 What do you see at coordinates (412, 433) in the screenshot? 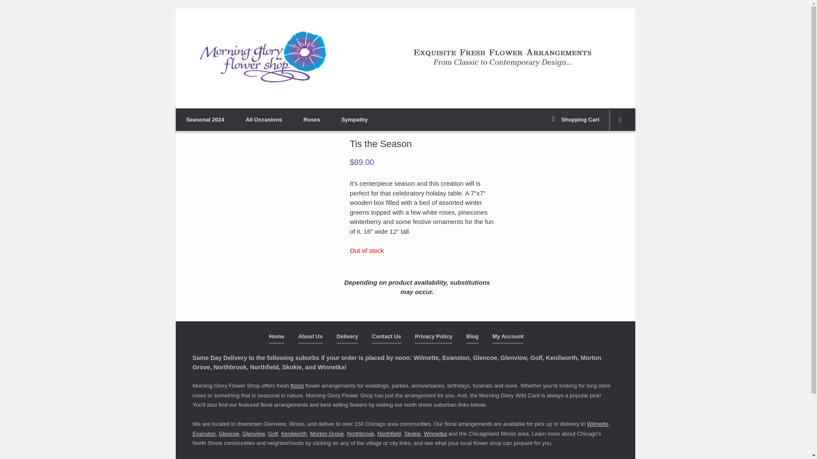
I see `Skokie` at bounding box center [412, 433].